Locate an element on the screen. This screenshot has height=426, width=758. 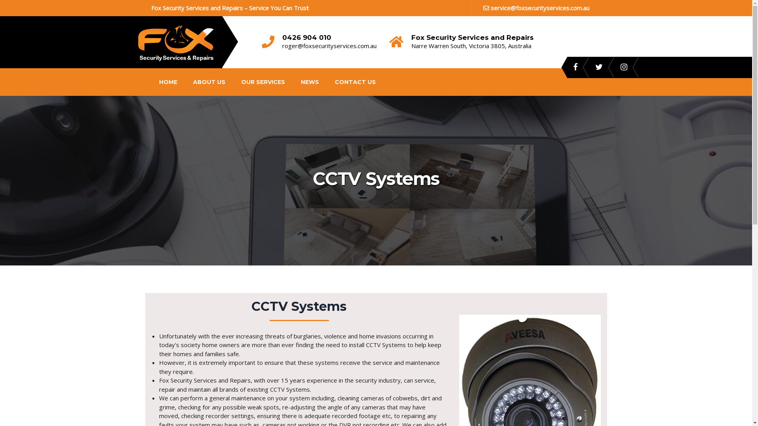
service@foxsecurityservices.com.au is located at coordinates (536, 8).